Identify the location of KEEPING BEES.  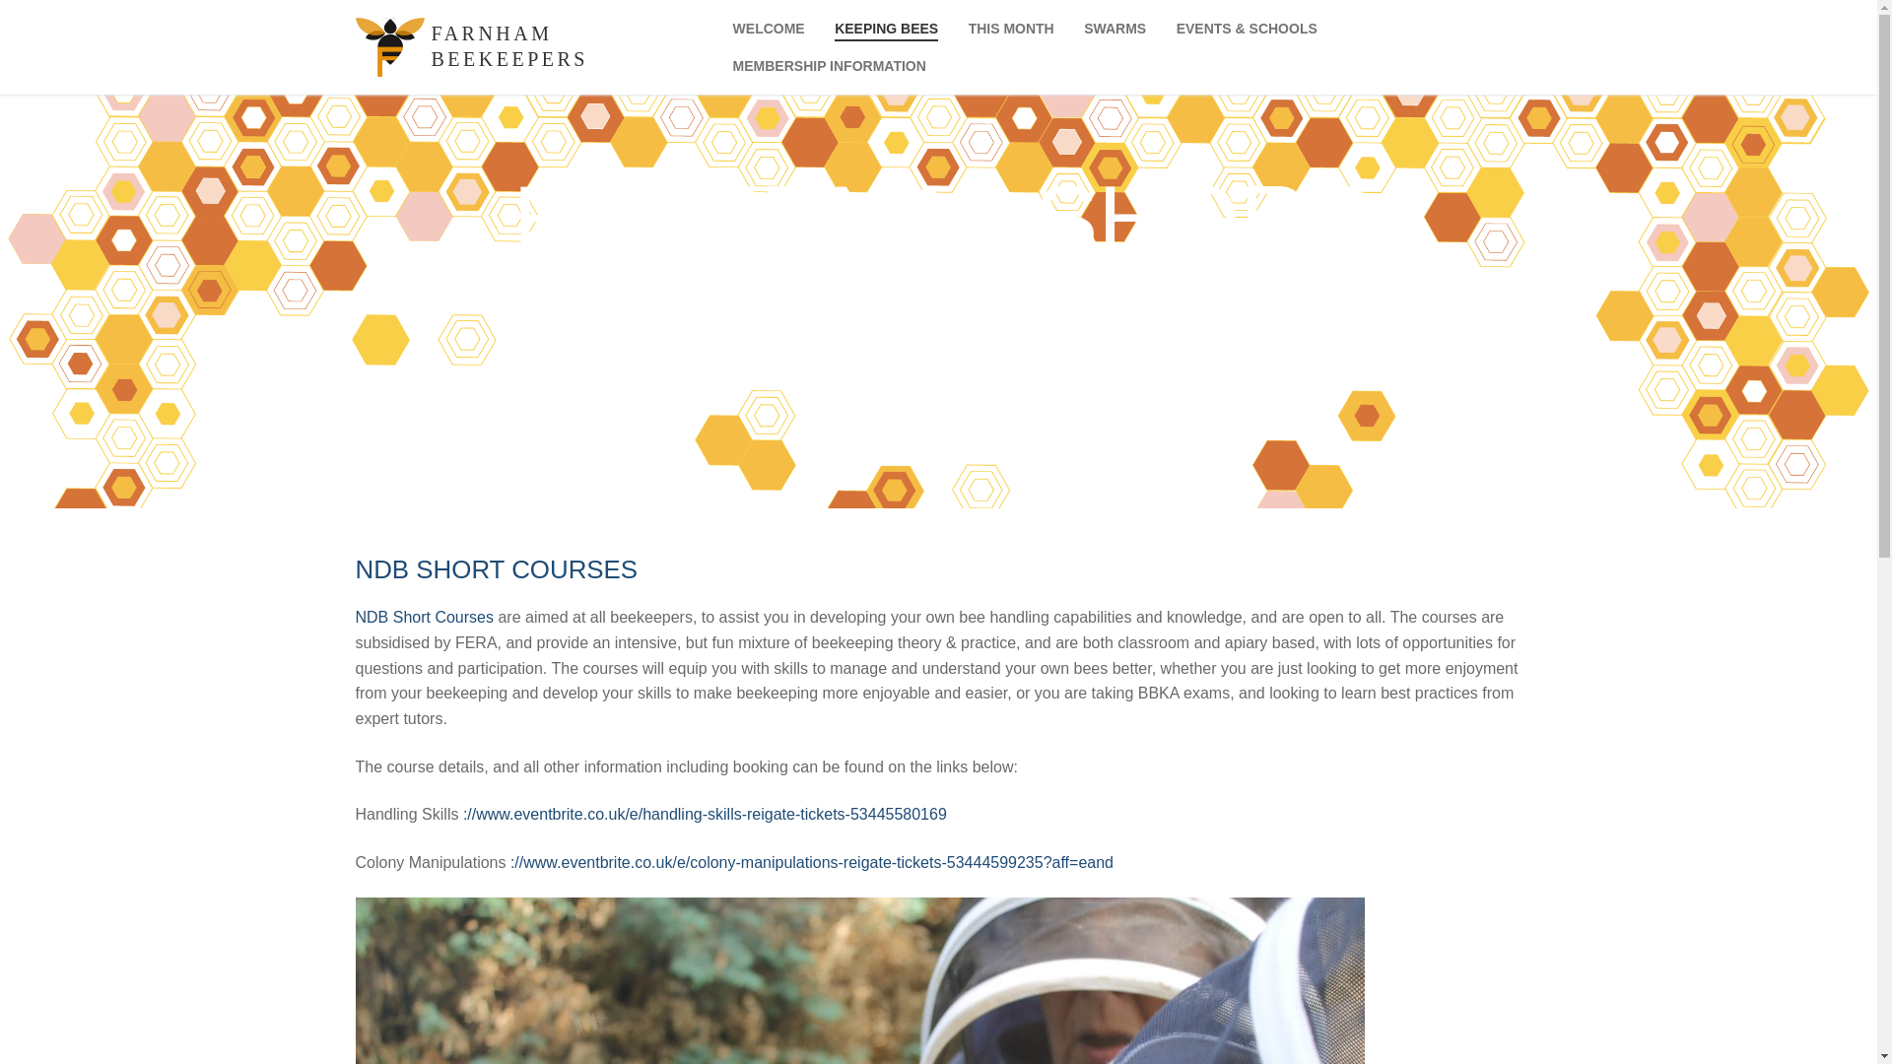
(886, 28).